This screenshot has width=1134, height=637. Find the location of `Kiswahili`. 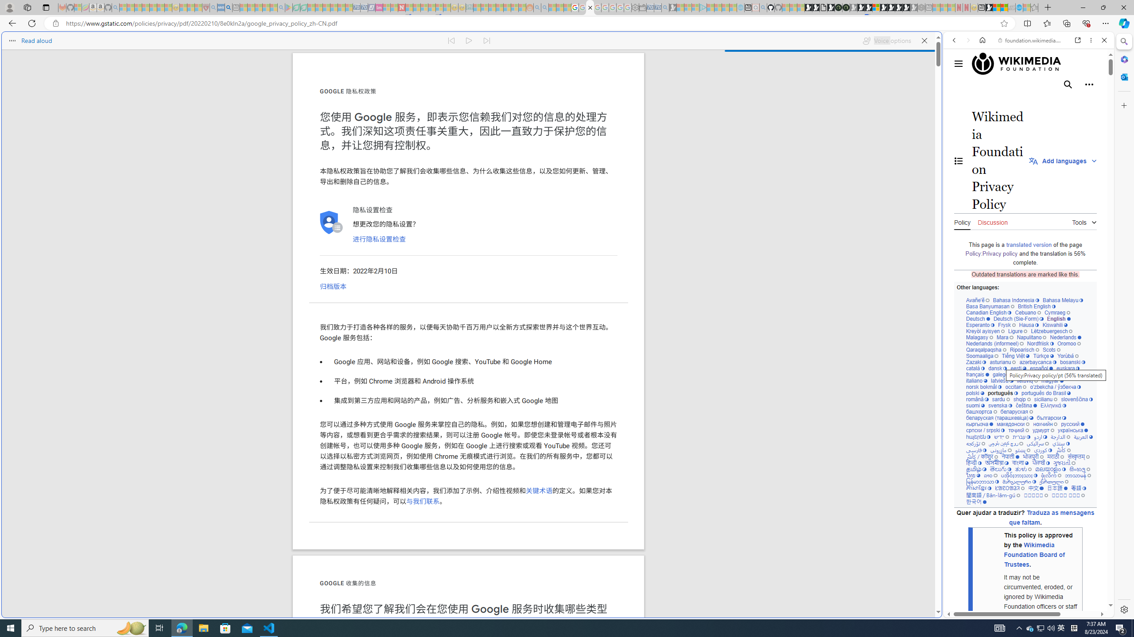

Kiswahili is located at coordinates (1054, 325).